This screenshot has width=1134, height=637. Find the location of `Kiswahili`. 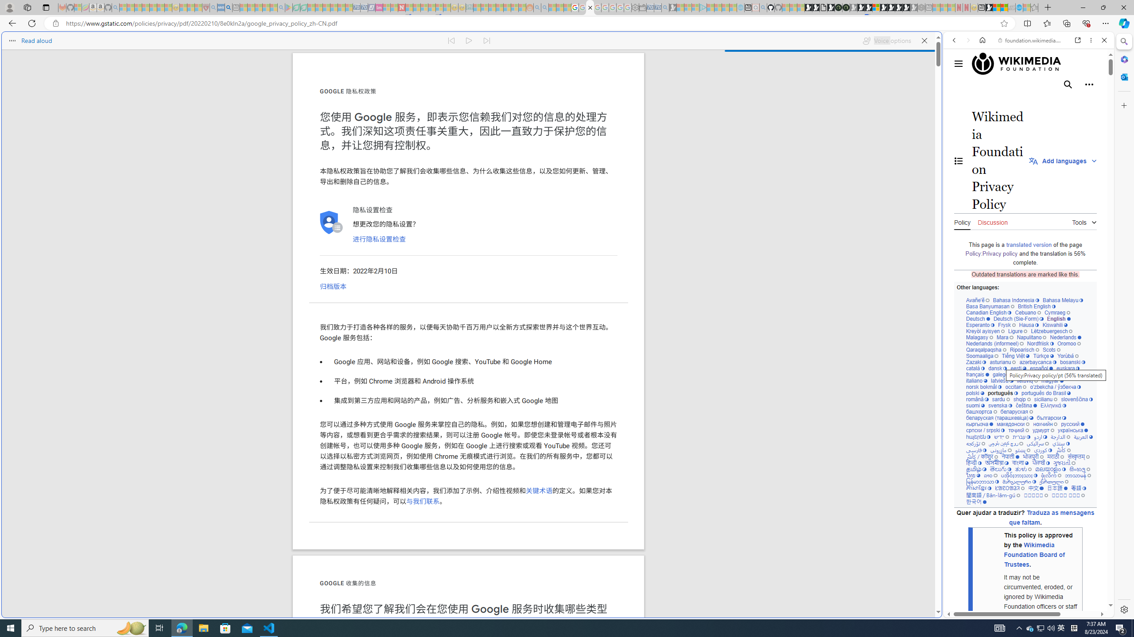

Kiswahili is located at coordinates (1054, 325).